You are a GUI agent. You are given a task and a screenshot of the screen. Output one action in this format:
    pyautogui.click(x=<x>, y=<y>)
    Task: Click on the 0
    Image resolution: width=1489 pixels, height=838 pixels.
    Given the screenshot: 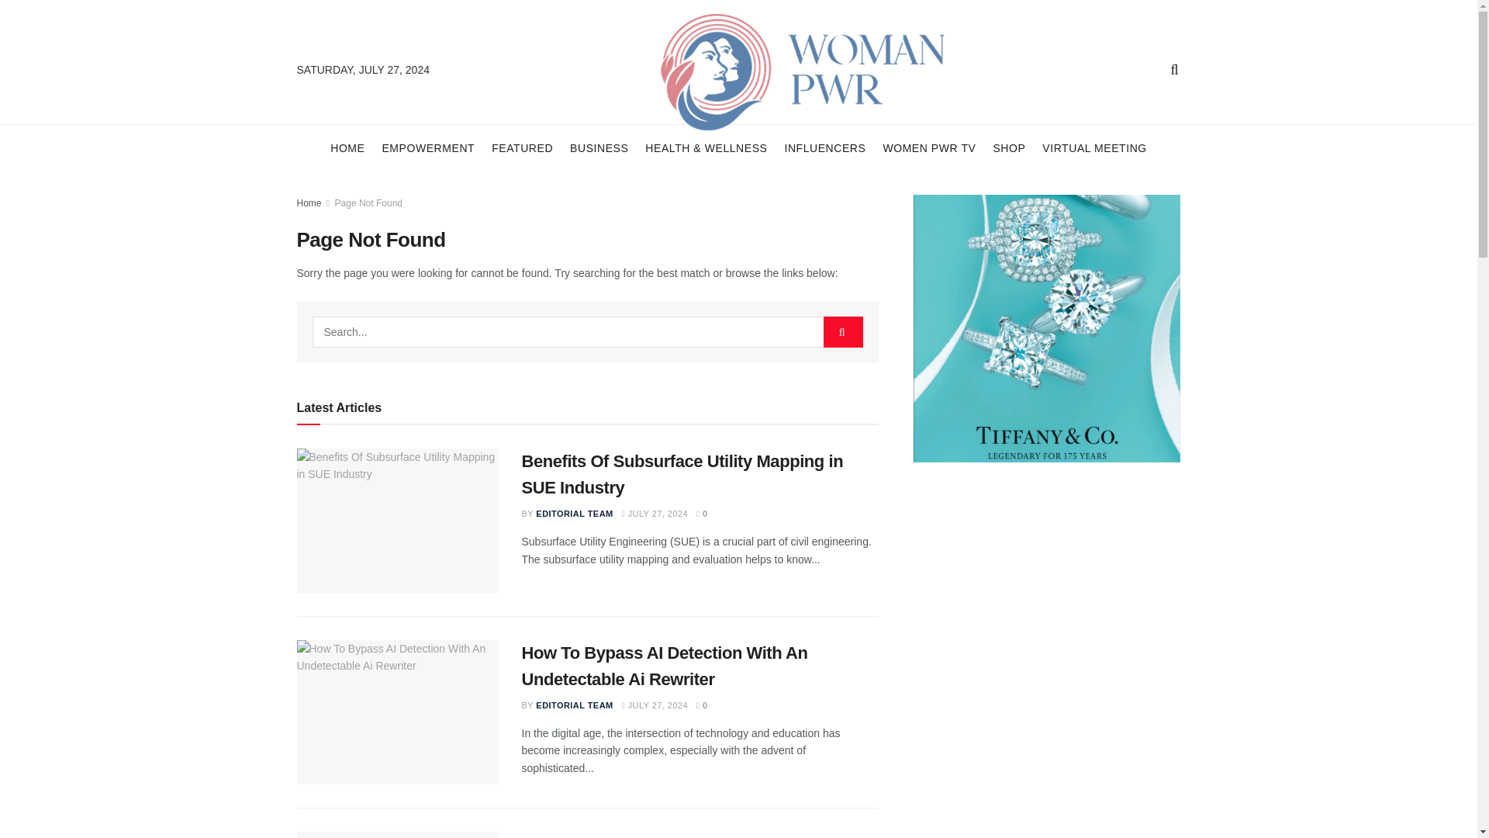 What is the action you would take?
    pyautogui.click(x=703, y=514)
    